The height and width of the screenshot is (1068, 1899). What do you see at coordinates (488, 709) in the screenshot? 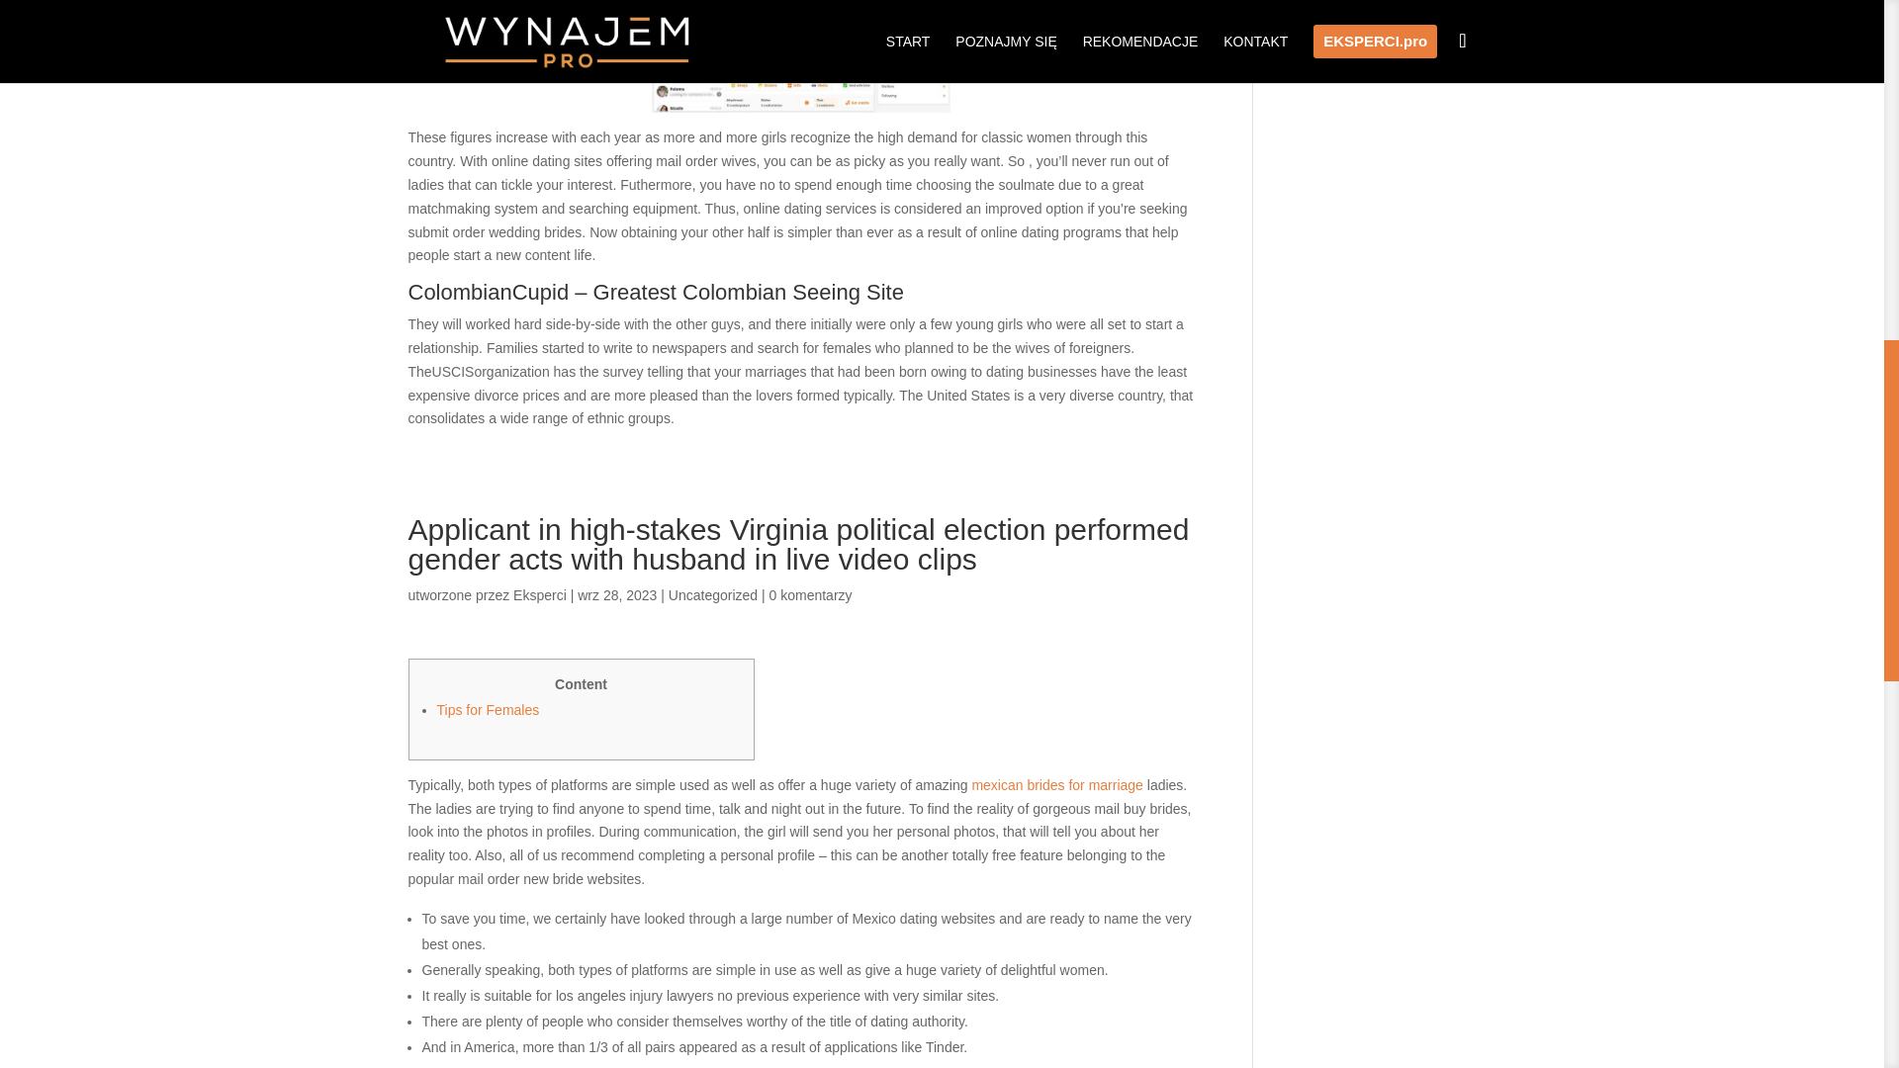
I see `Tips for Females` at bounding box center [488, 709].